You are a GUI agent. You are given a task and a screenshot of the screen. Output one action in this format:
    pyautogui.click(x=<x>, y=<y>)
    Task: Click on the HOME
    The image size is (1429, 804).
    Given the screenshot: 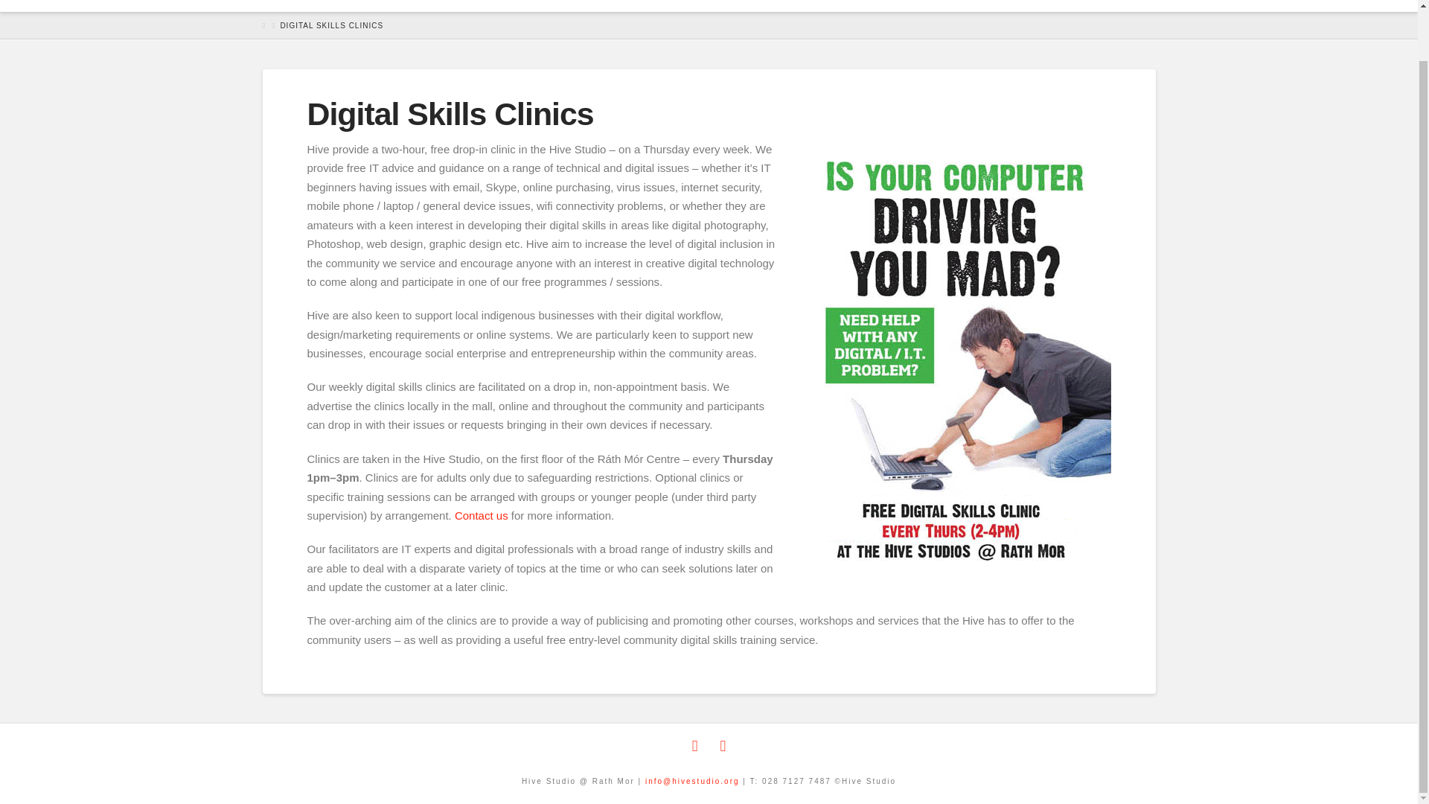 What is the action you would take?
    pyautogui.click(x=426, y=6)
    